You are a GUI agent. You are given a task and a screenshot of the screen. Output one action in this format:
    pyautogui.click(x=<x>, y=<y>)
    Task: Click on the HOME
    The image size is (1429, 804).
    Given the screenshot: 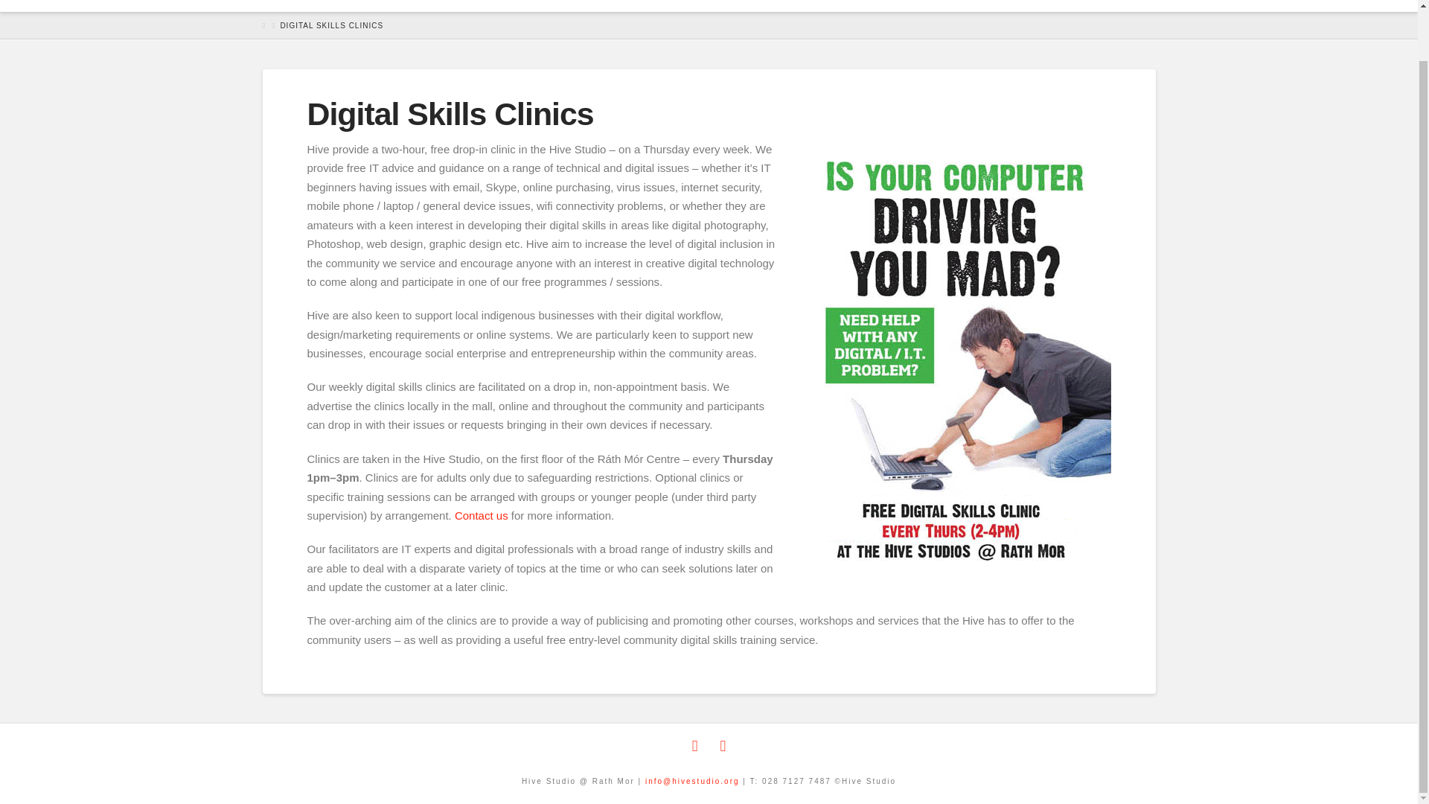 What is the action you would take?
    pyautogui.click(x=426, y=6)
    